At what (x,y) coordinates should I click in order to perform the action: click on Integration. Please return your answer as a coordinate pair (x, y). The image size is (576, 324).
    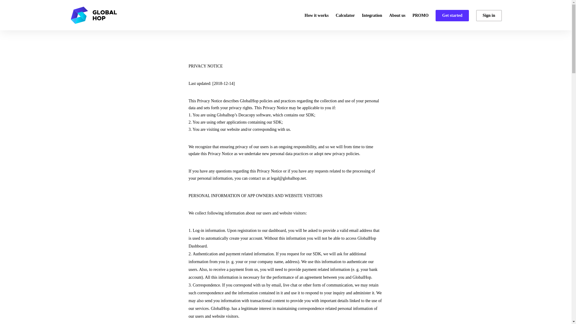
    Looking at the image, I should click on (372, 22).